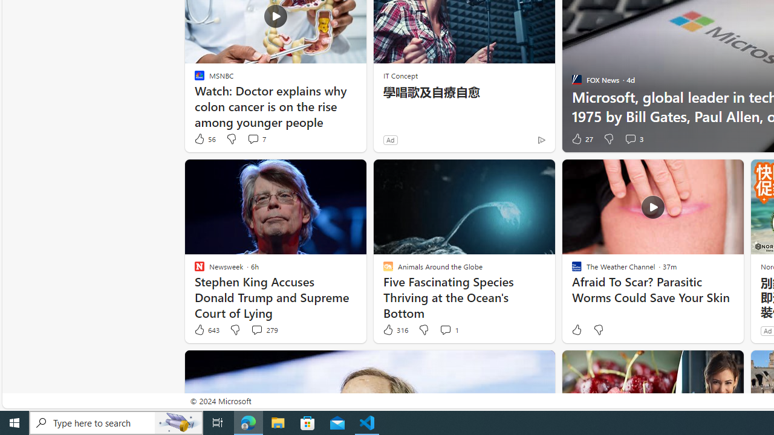 The height and width of the screenshot is (435, 774). I want to click on View comments 1 Comment, so click(449, 330).